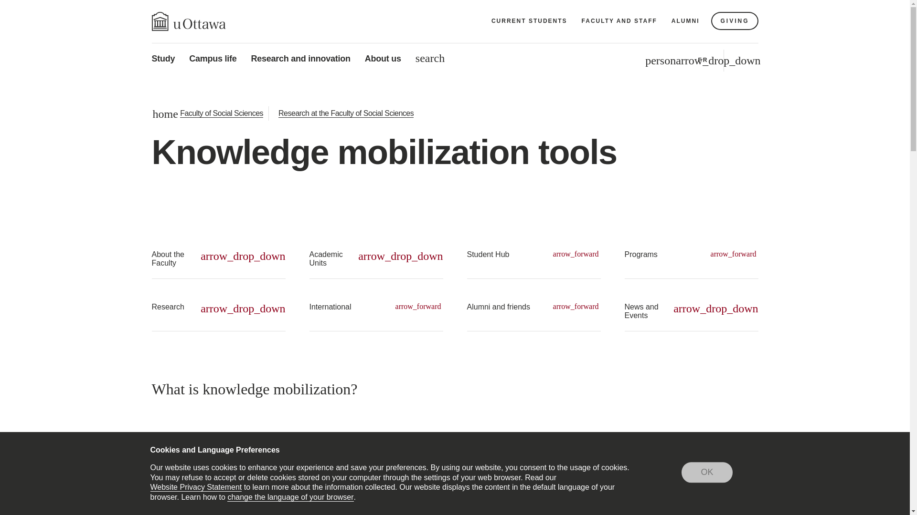  What do you see at coordinates (702, 60) in the screenshot?
I see `FR` at bounding box center [702, 60].